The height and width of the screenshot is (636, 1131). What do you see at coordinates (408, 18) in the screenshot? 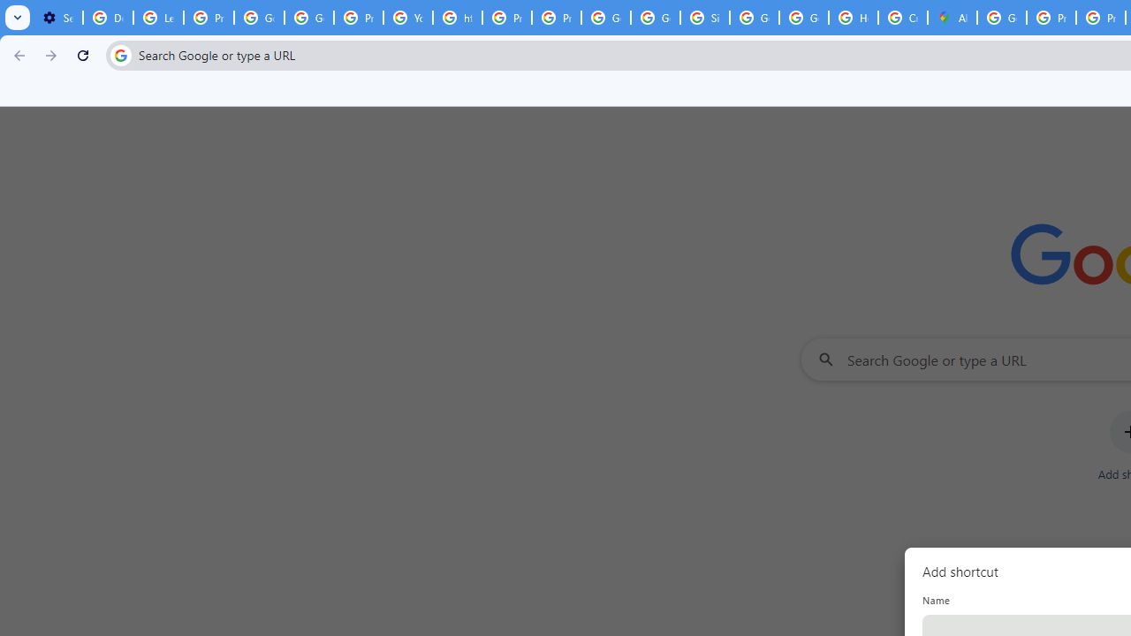
I see `YouTube` at bounding box center [408, 18].